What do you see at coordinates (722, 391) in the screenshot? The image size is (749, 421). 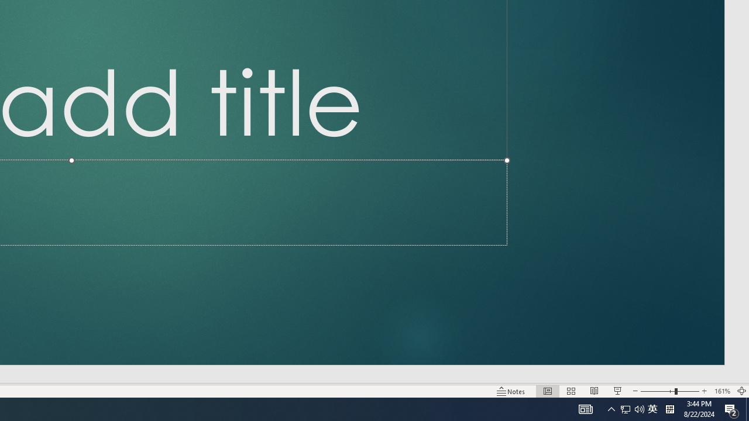 I see `Zoom 161%` at bounding box center [722, 391].